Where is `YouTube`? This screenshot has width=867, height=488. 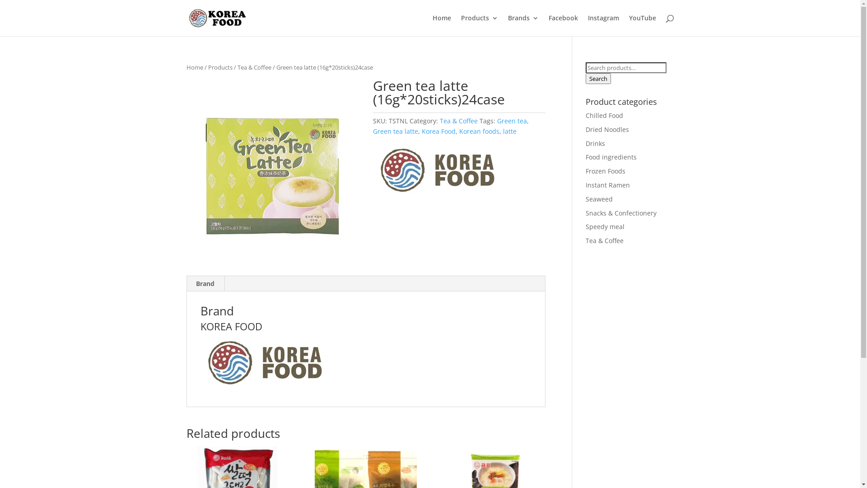
YouTube is located at coordinates (642, 25).